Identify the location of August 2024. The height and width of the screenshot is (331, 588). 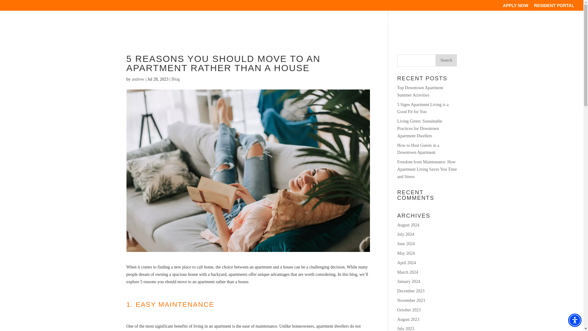
(408, 225).